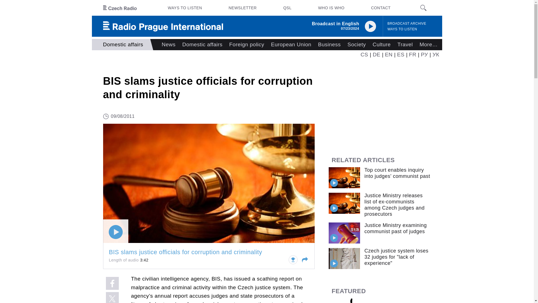  What do you see at coordinates (364, 54) in the screenshot?
I see `CS` at bounding box center [364, 54].